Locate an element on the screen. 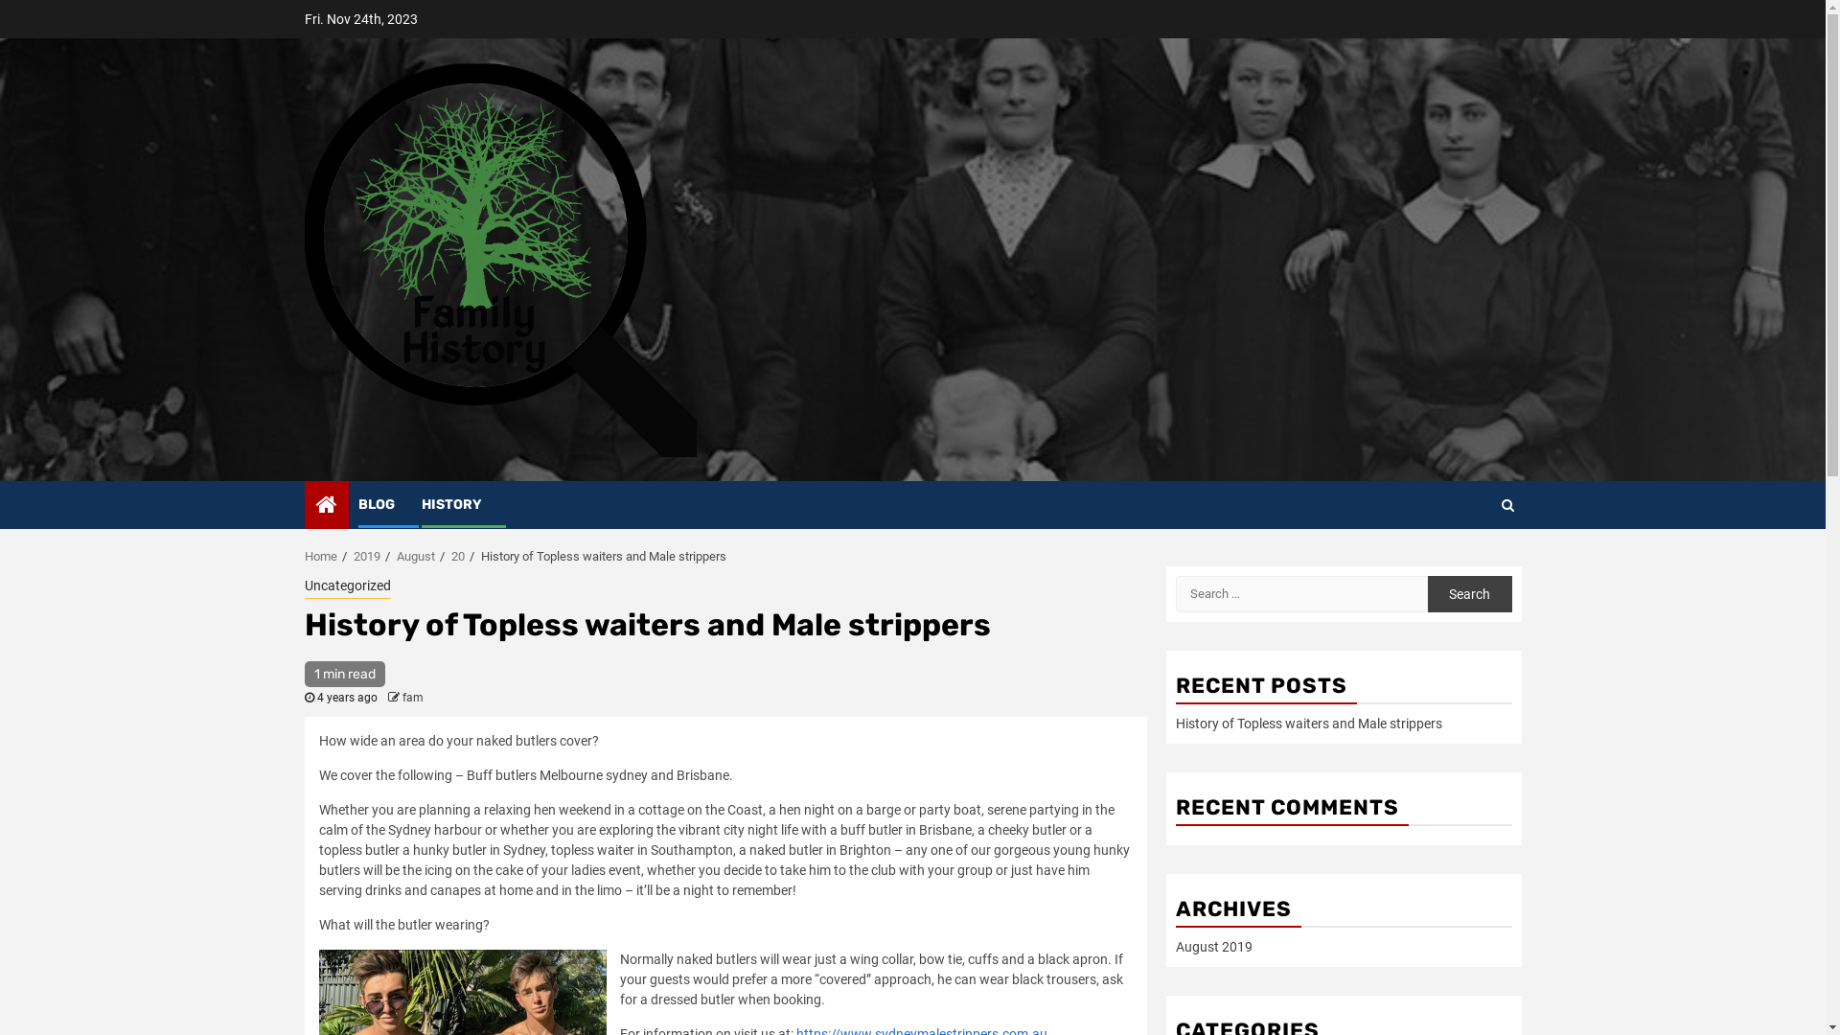 This screenshot has height=1035, width=1840. August is located at coordinates (416, 556).